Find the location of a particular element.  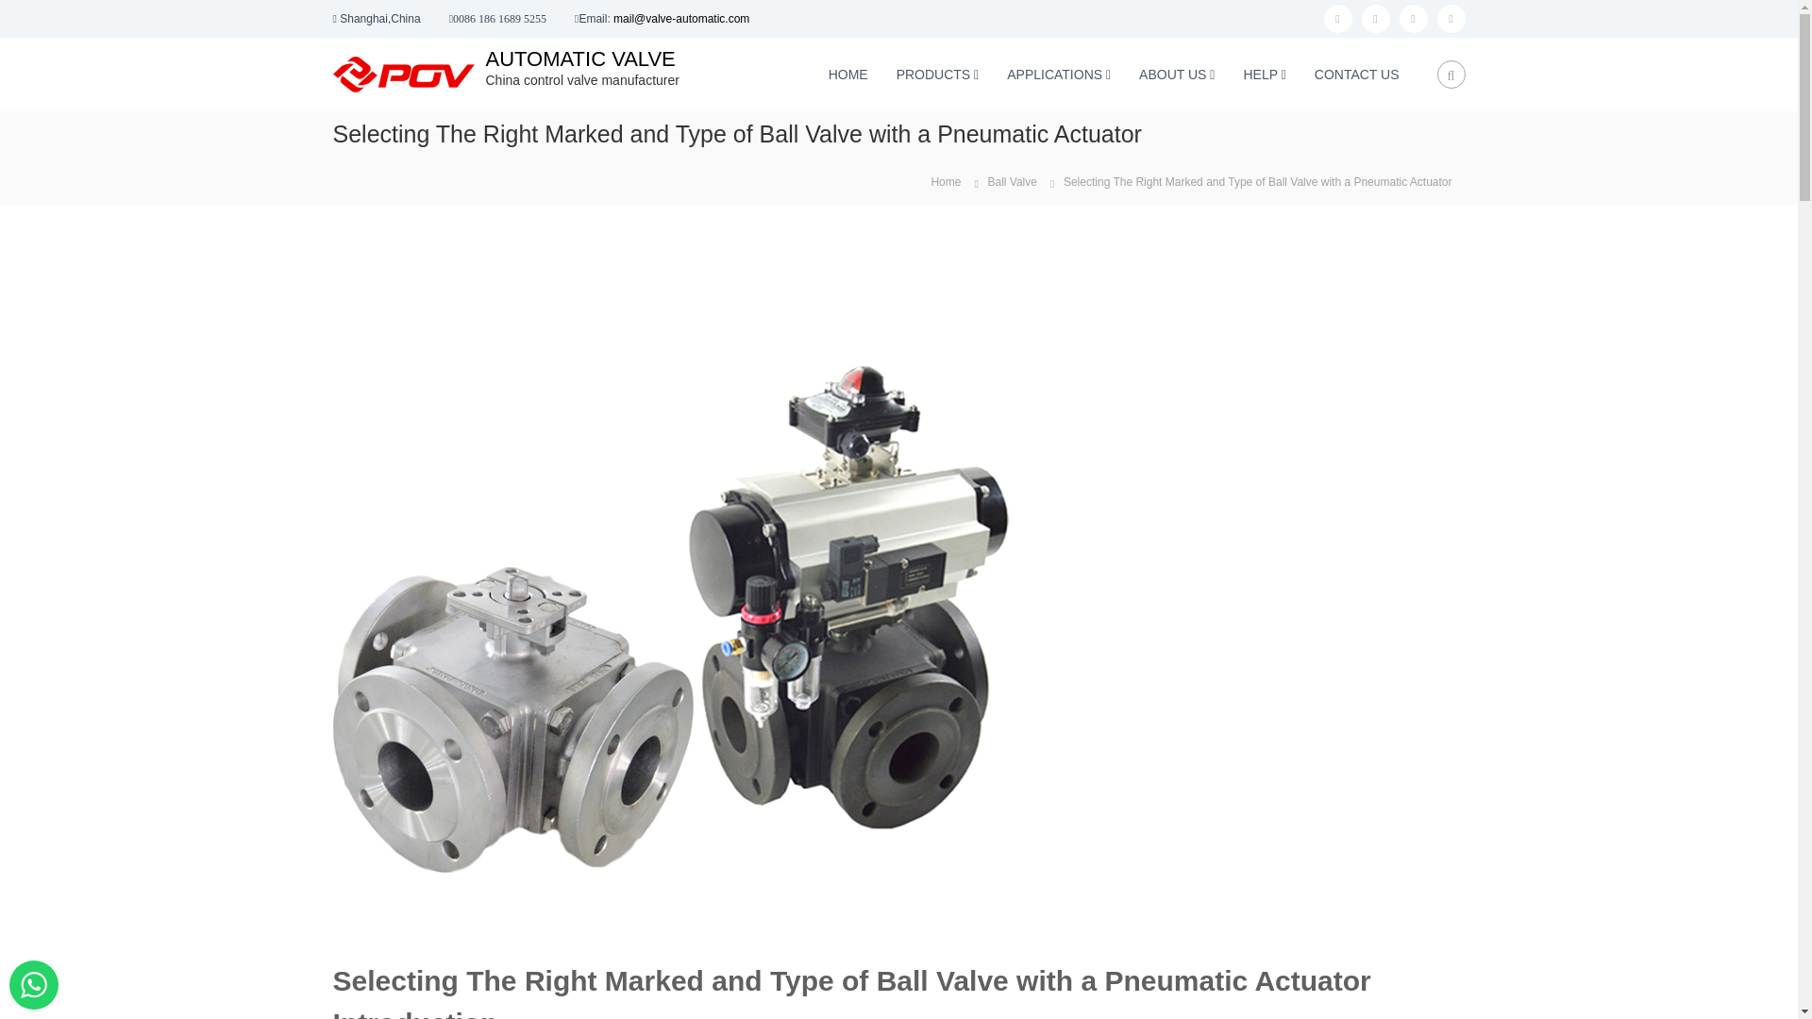

HOME is located at coordinates (847, 74).